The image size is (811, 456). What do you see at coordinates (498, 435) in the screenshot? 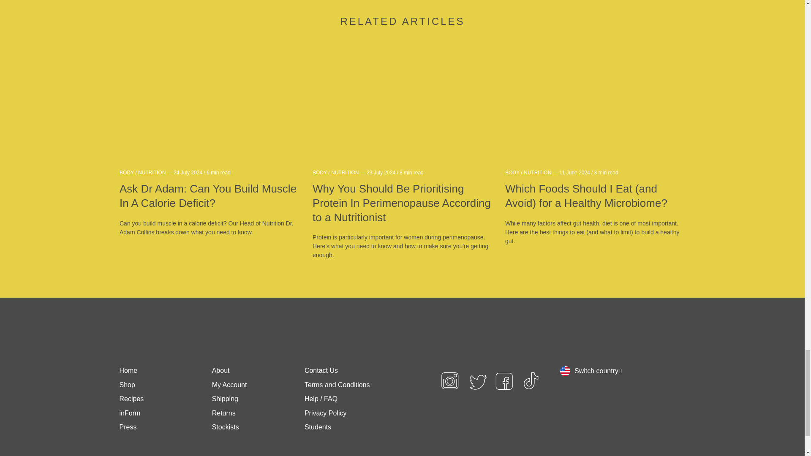
I see `Ocean Positive` at bounding box center [498, 435].